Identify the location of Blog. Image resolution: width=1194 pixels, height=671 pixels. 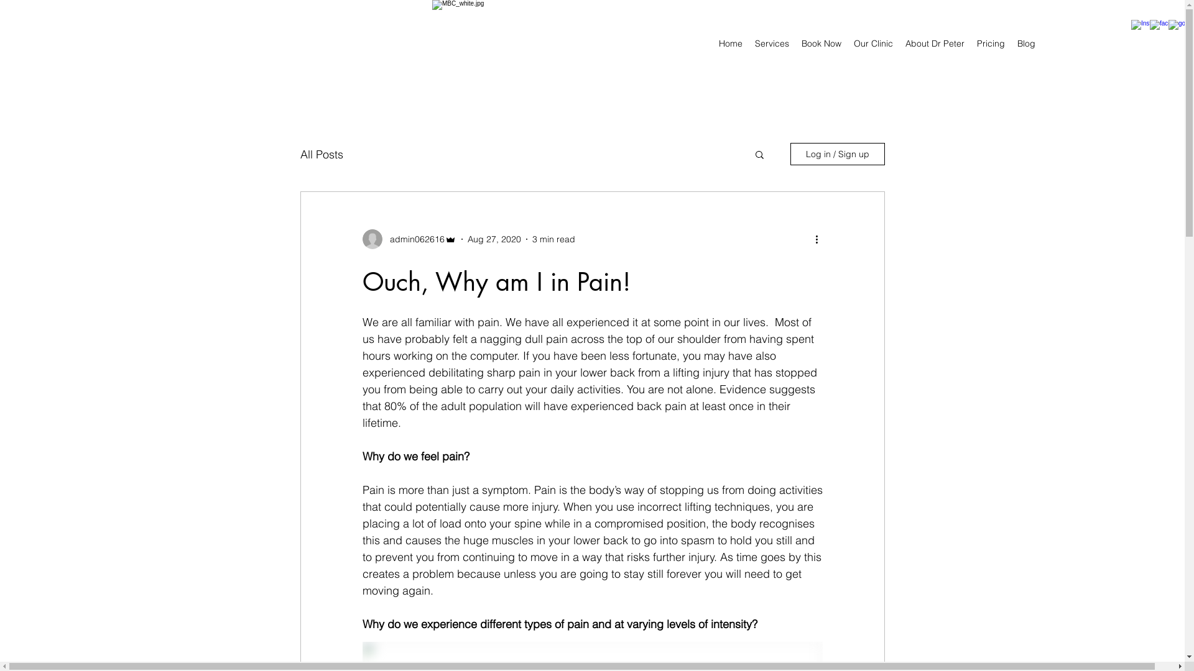
(1026, 43).